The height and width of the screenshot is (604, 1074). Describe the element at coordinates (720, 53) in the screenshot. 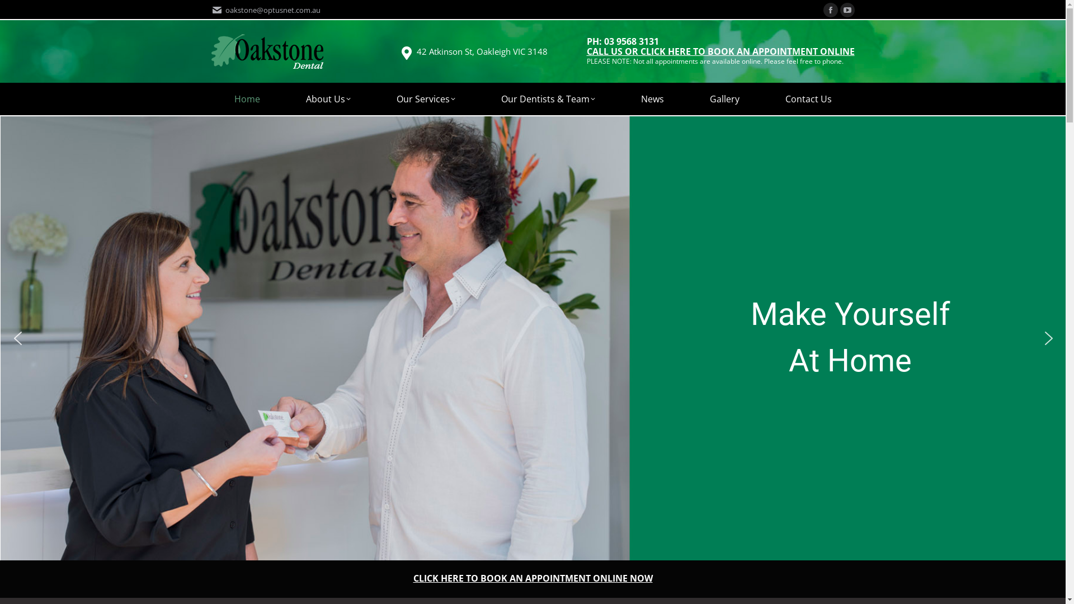

I see `CALL US OR CLICK HERE TO BOOK AN APPOINTMENT ONLINE` at that location.